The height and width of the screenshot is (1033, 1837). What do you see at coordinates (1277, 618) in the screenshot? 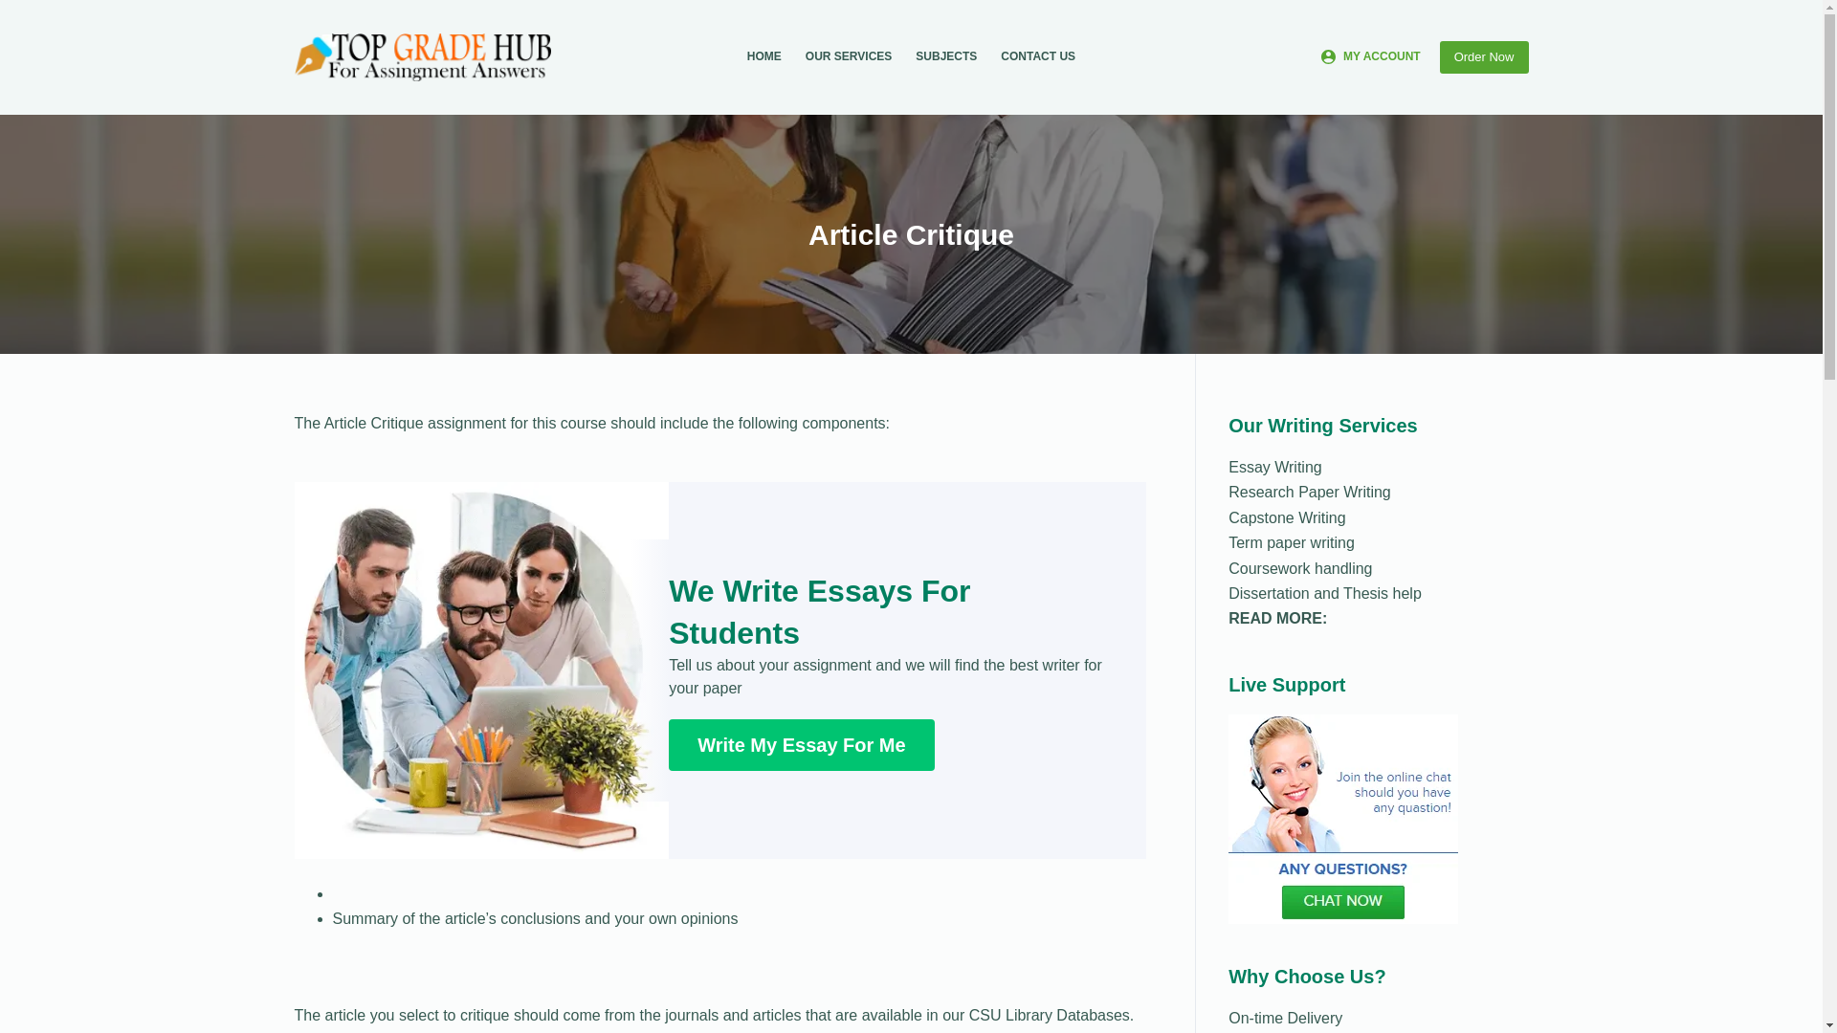
I see `READ MORE:` at bounding box center [1277, 618].